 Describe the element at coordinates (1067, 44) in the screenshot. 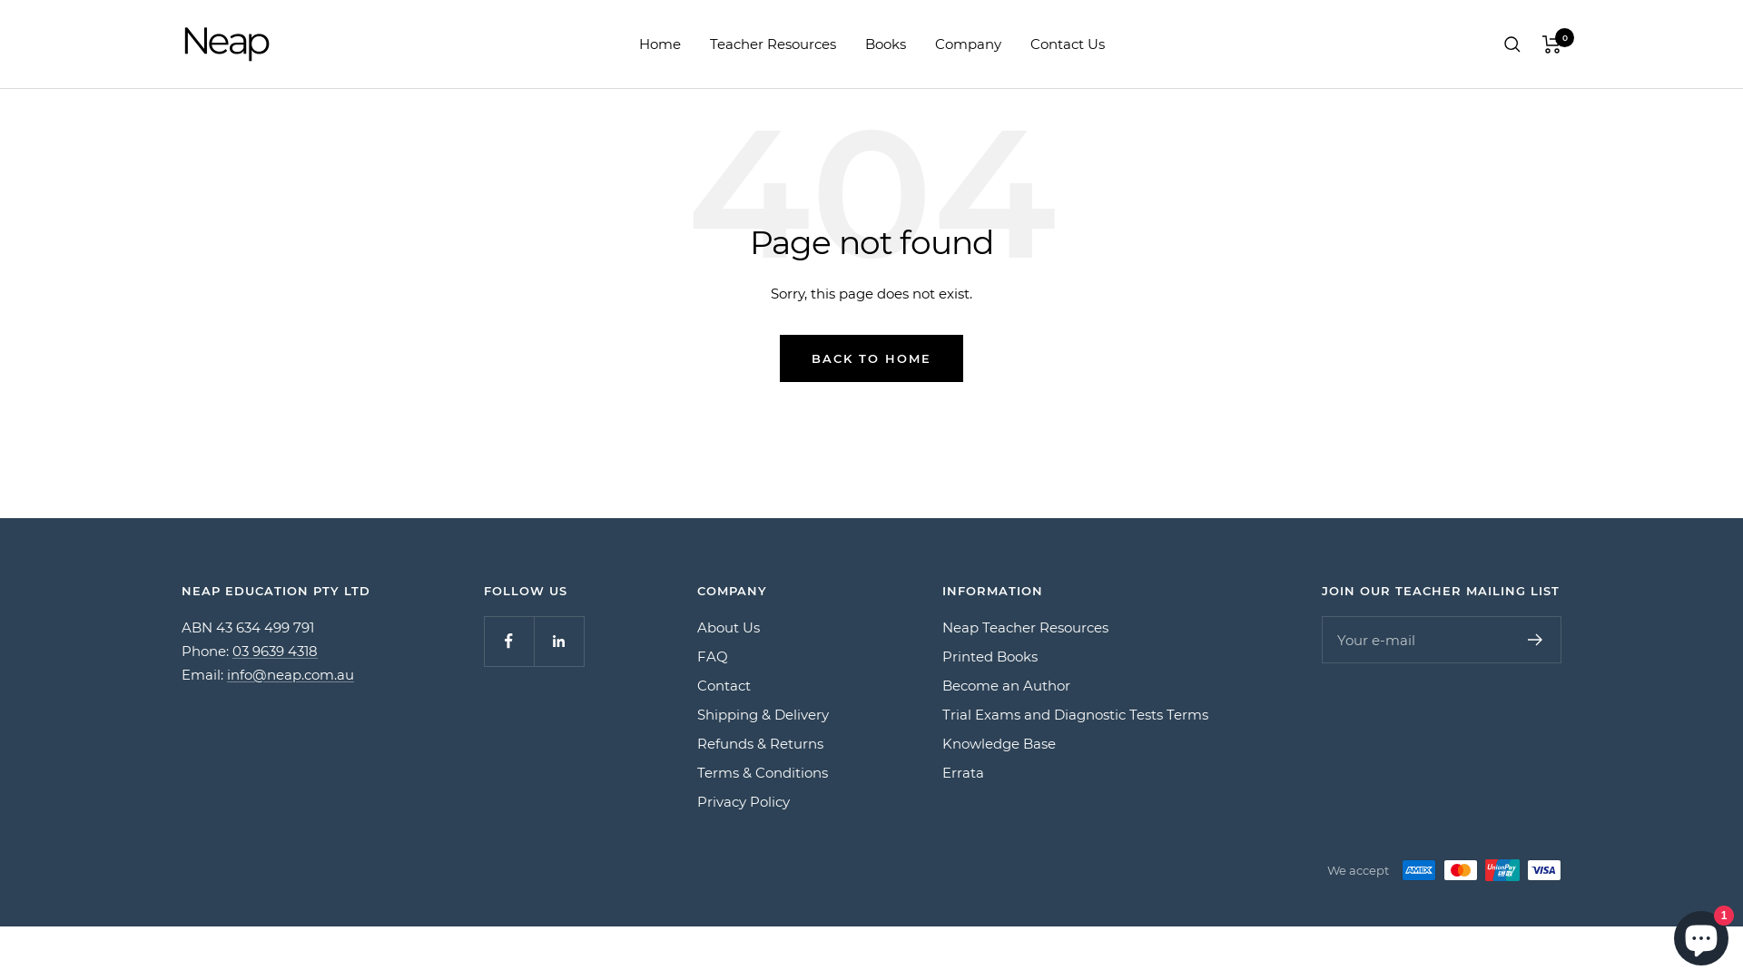

I see `Contact Us` at that location.